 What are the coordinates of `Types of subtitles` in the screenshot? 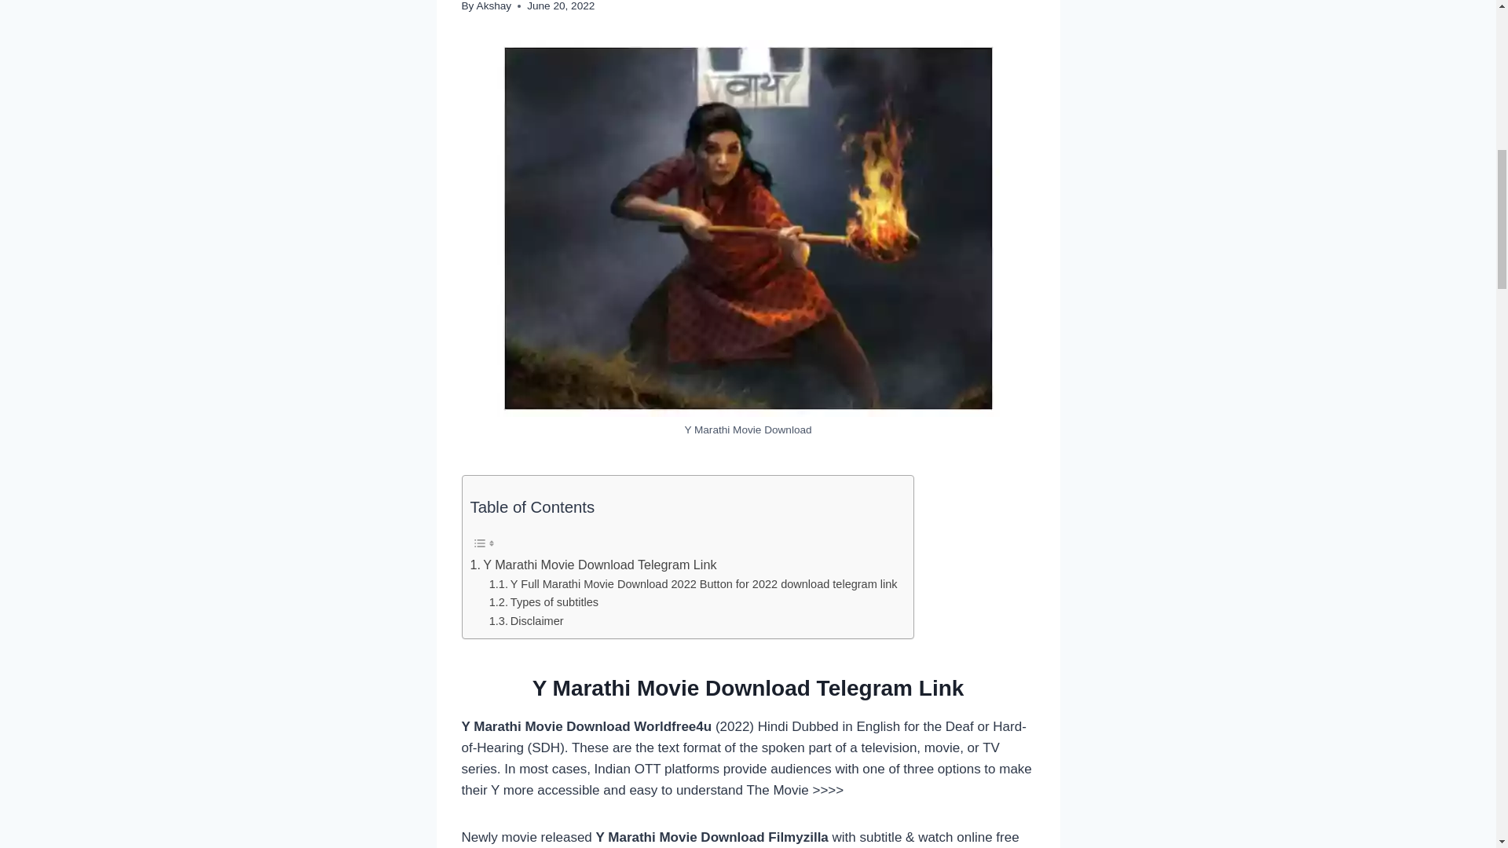 It's located at (544, 602).